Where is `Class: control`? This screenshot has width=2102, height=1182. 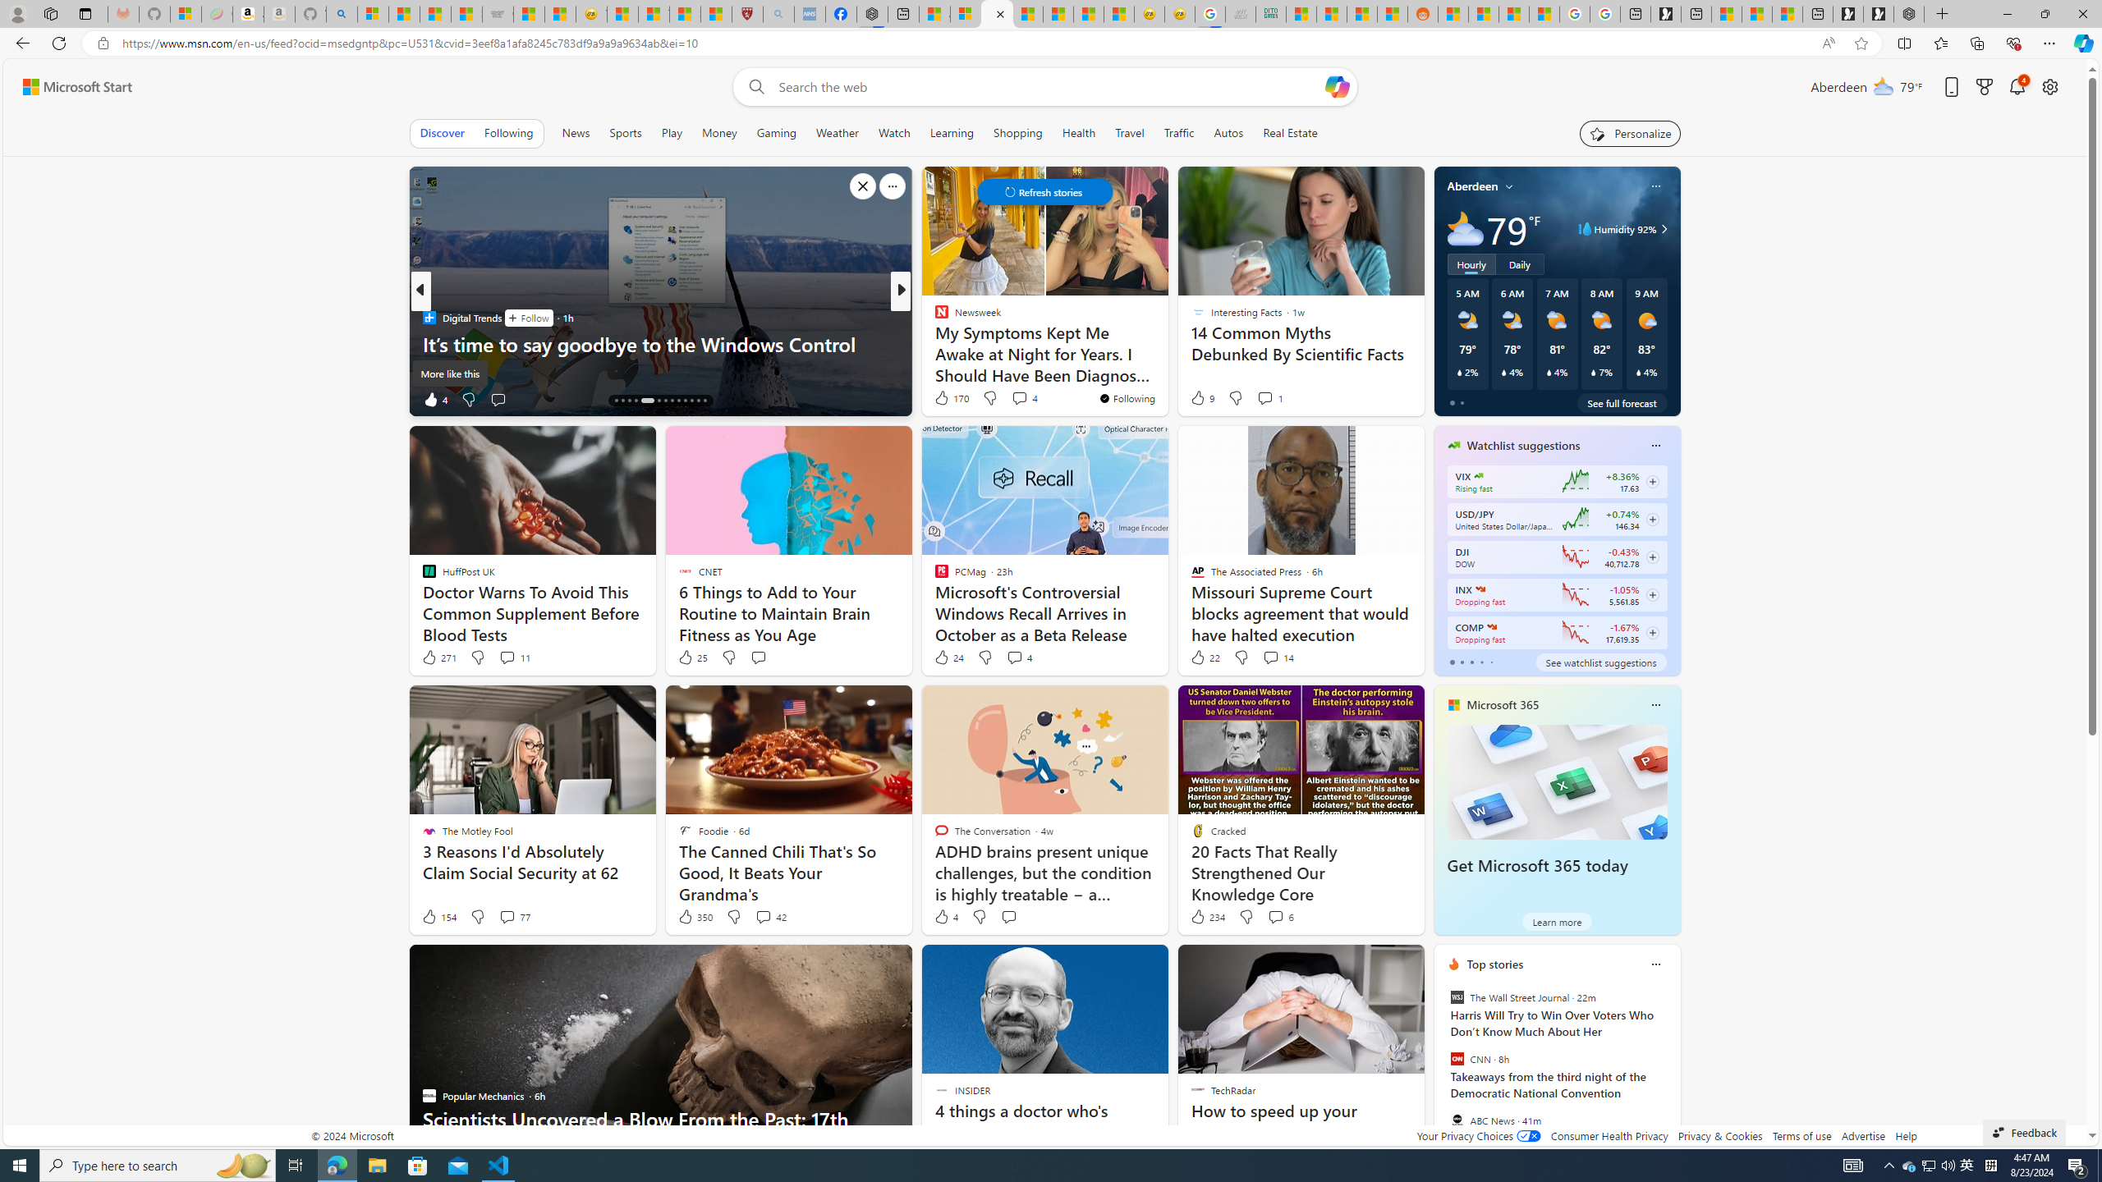
Class: control is located at coordinates (1044, 192).